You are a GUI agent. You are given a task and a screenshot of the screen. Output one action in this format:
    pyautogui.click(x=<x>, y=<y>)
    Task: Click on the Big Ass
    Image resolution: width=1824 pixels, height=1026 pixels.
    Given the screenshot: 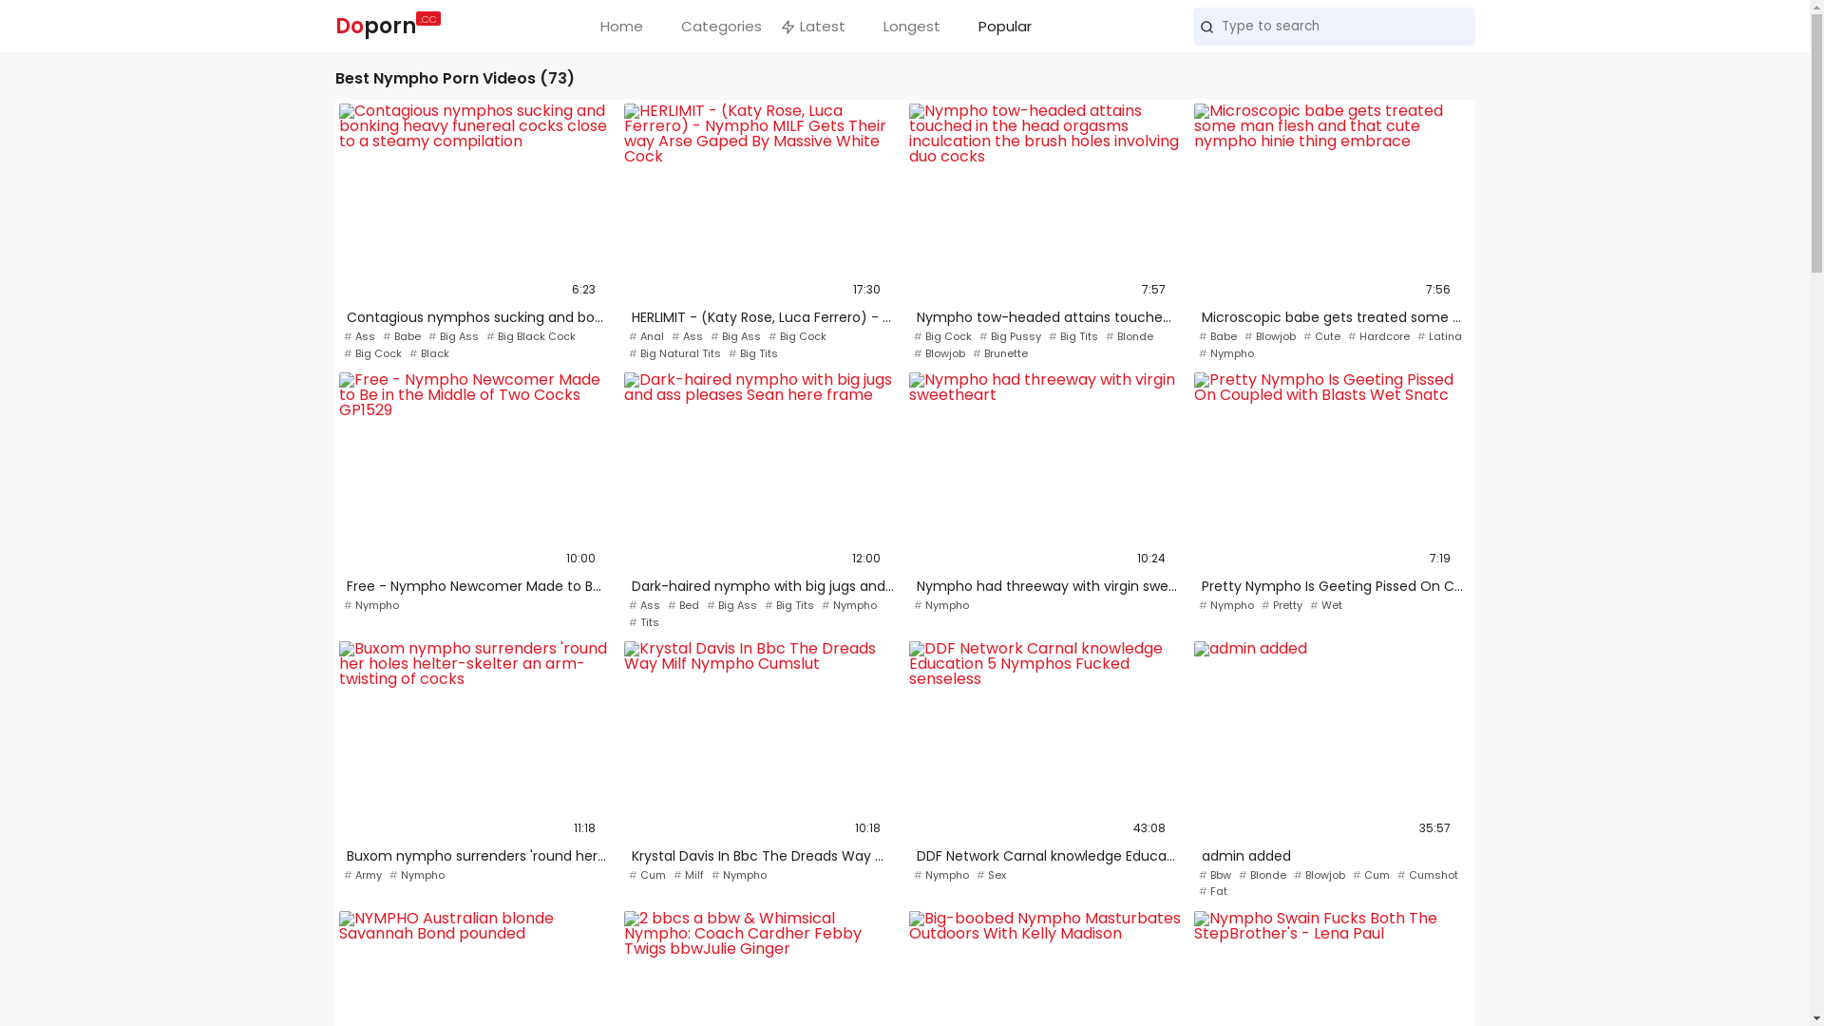 What is the action you would take?
    pyautogui.click(x=731, y=606)
    